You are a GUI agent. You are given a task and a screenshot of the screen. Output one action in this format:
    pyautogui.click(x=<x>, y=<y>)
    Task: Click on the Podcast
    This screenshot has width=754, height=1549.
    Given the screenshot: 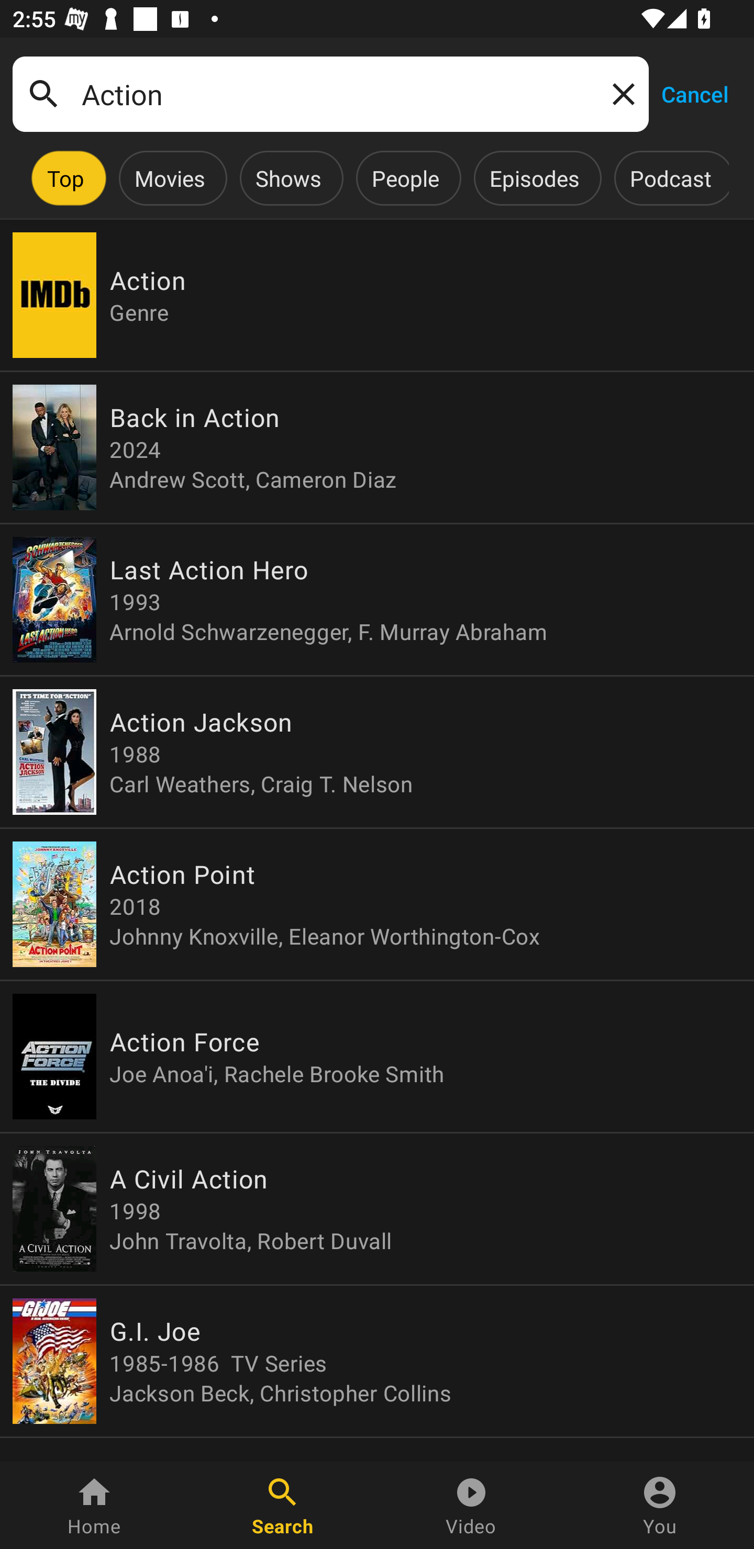 What is the action you would take?
    pyautogui.click(x=670, y=178)
    